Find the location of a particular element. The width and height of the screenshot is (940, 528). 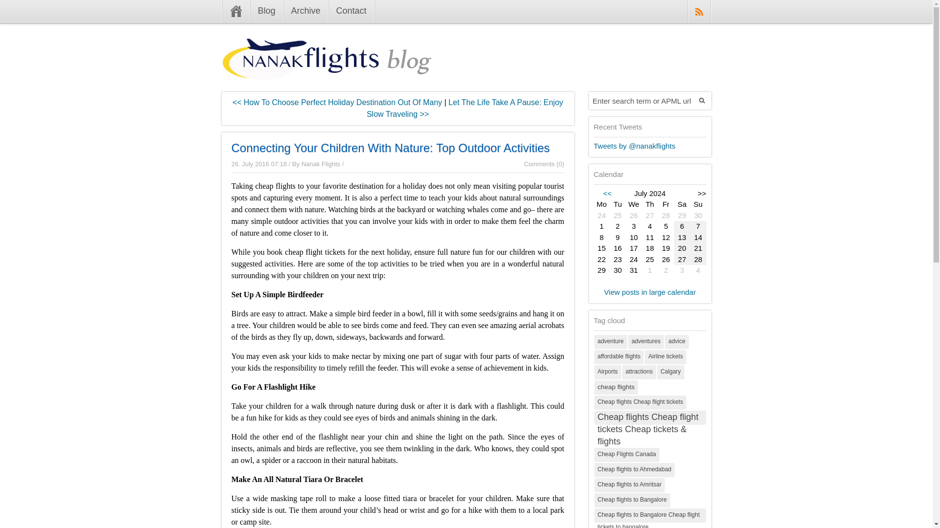

Next post is located at coordinates (337, 102).